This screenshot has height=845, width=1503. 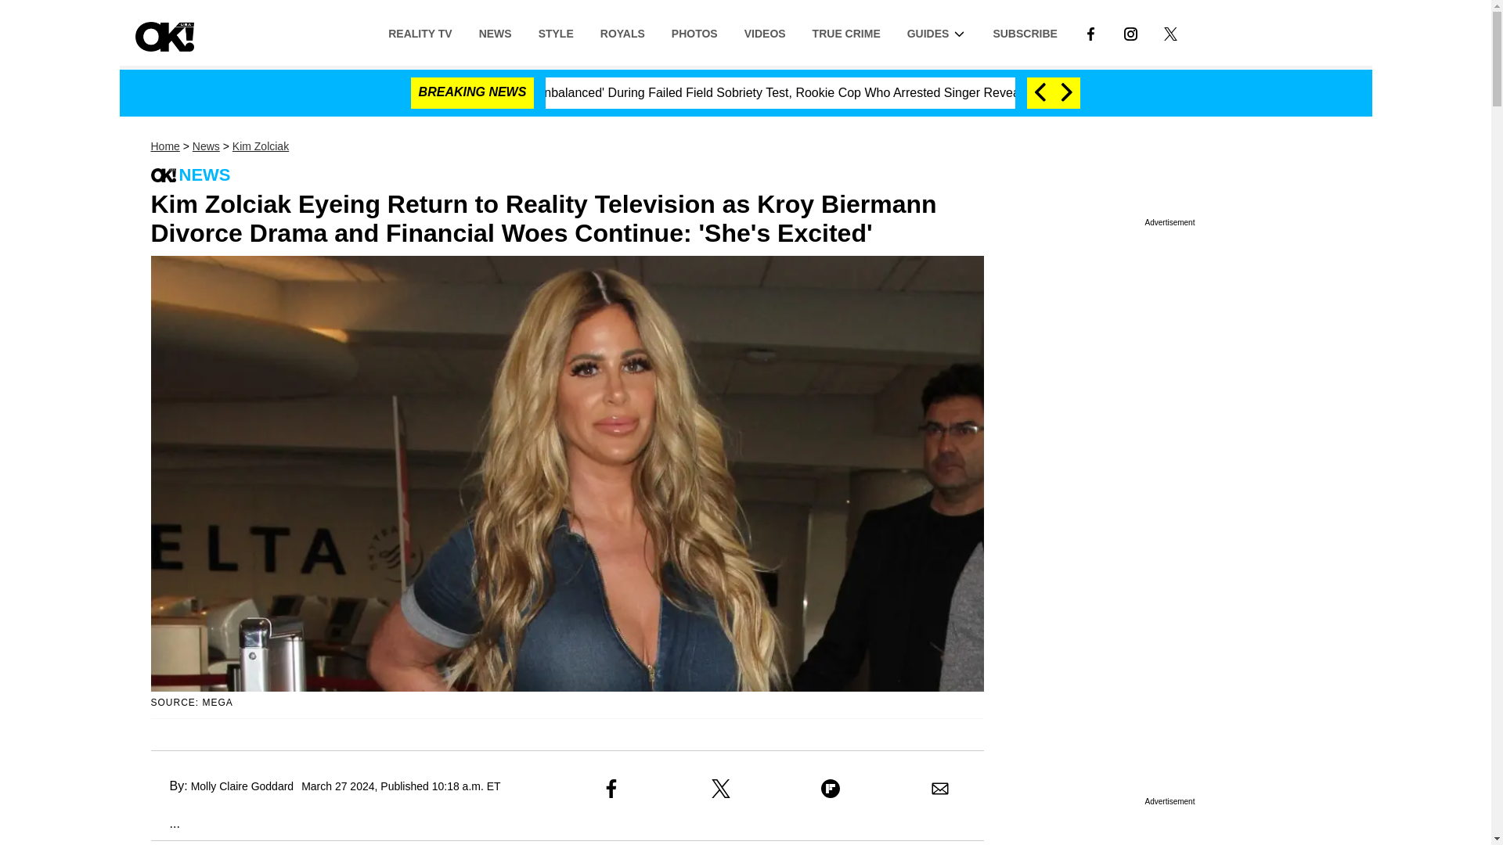 What do you see at coordinates (1170, 33) in the screenshot?
I see `LINK TO X` at bounding box center [1170, 33].